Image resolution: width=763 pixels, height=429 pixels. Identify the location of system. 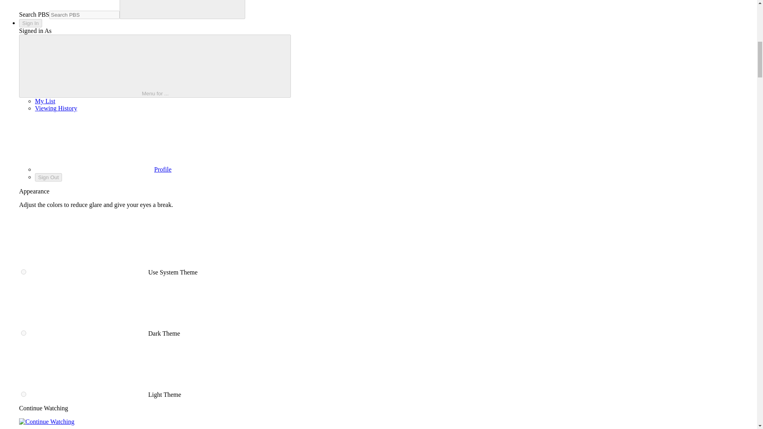
(23, 272).